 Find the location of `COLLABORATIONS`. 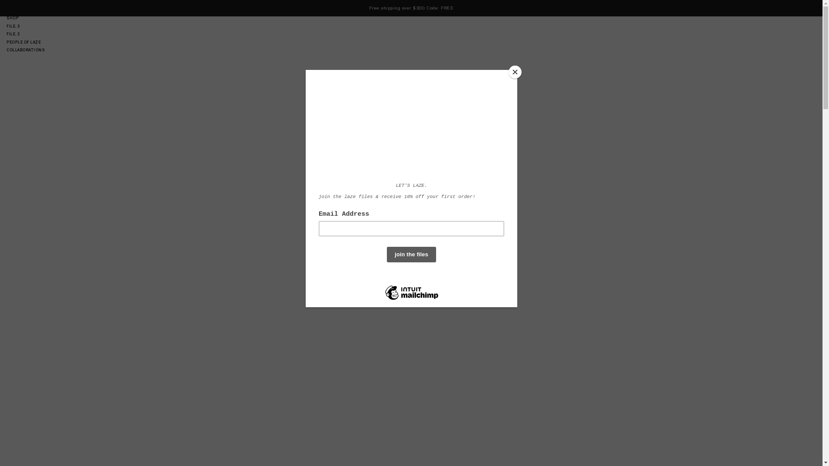

COLLABORATIONS is located at coordinates (25, 50).